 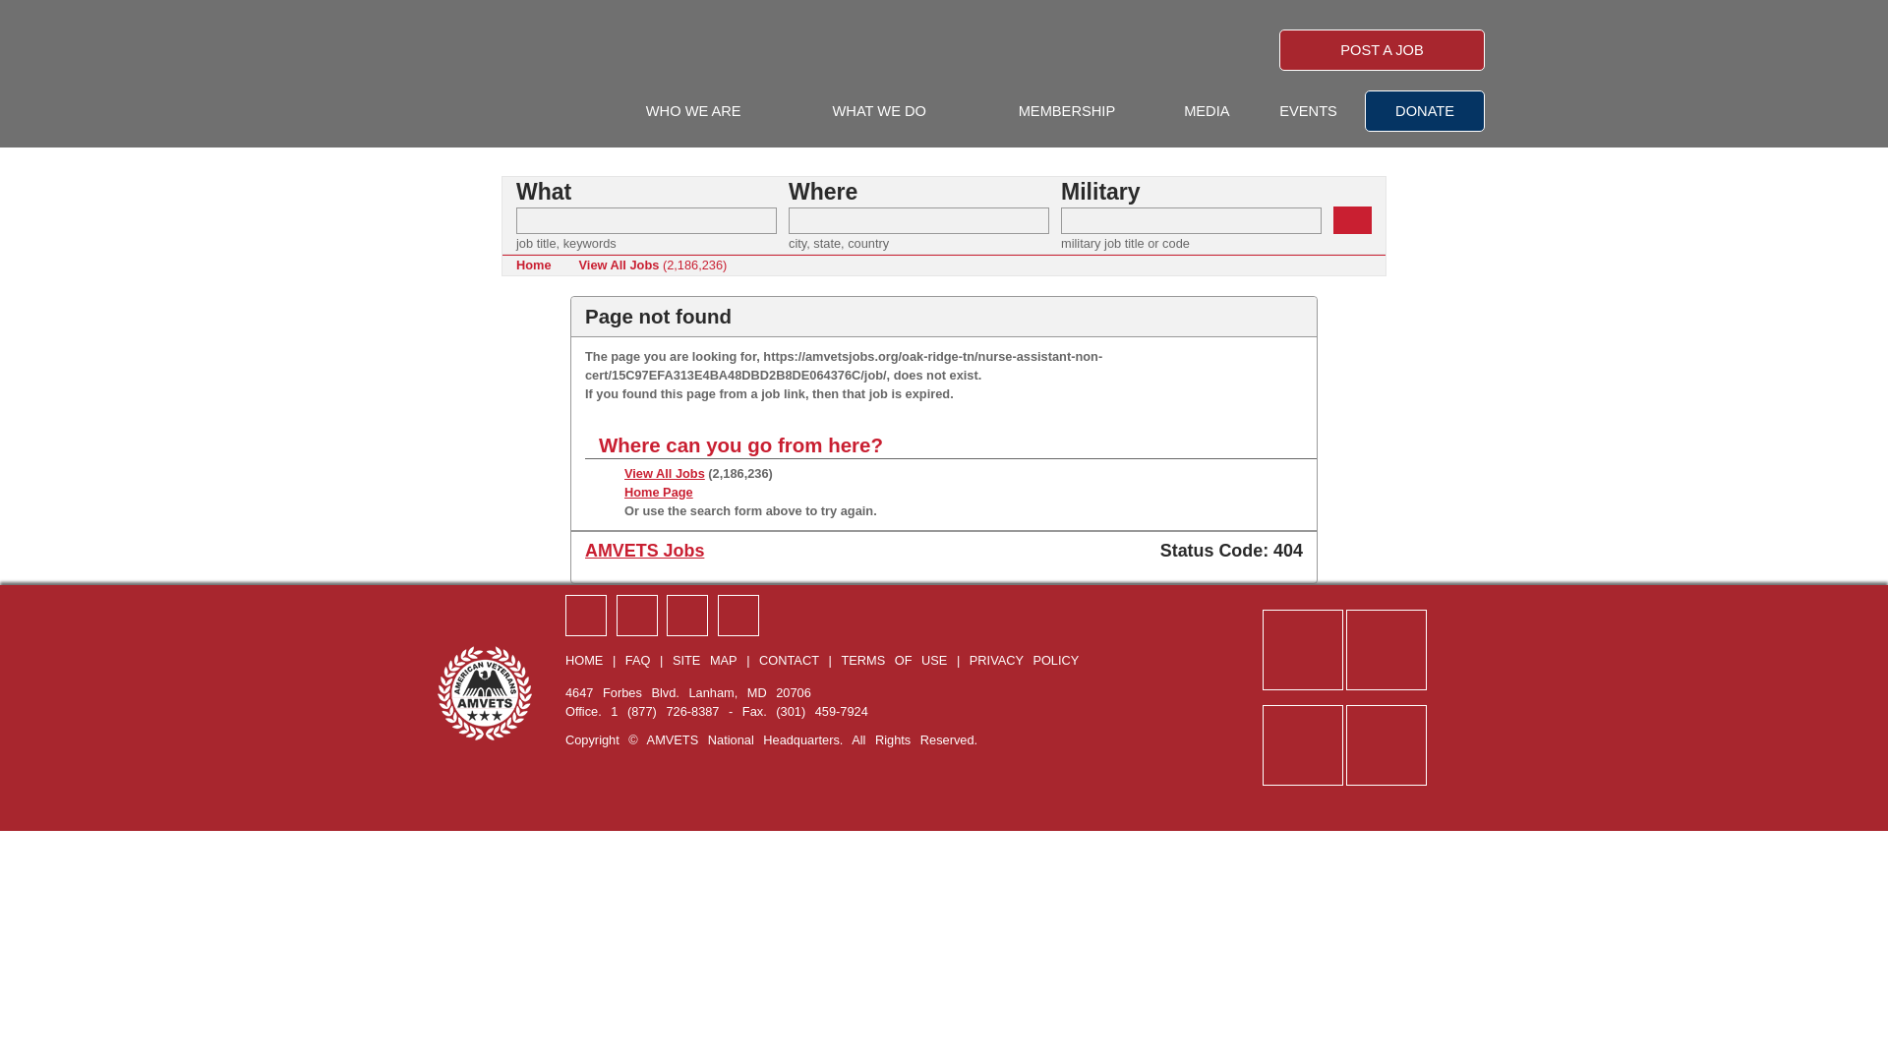 What do you see at coordinates (1352, 219) in the screenshot?
I see `Submit Search` at bounding box center [1352, 219].